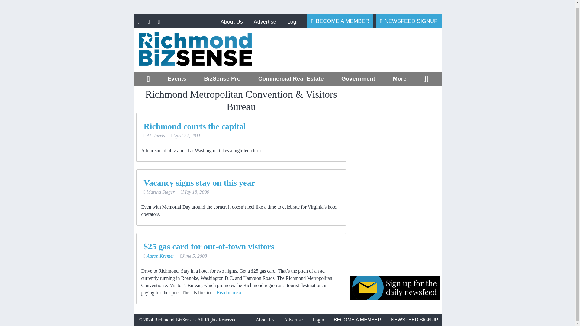 Image resolution: width=580 pixels, height=326 pixels. What do you see at coordinates (358, 78) in the screenshot?
I see `Government` at bounding box center [358, 78].